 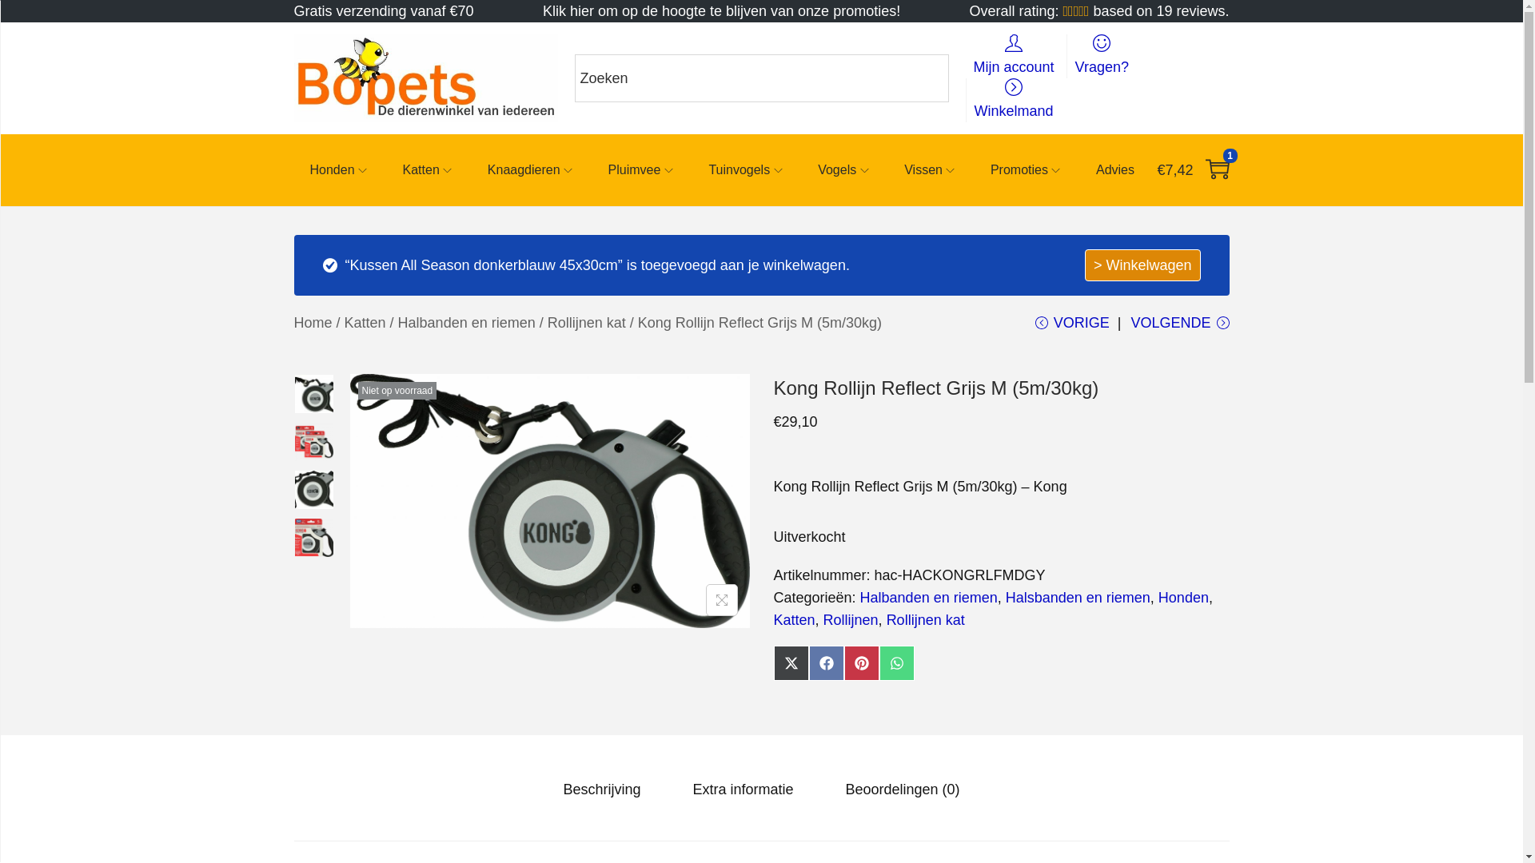 What do you see at coordinates (1078, 598) in the screenshot?
I see `Halsbanden en riemen` at bounding box center [1078, 598].